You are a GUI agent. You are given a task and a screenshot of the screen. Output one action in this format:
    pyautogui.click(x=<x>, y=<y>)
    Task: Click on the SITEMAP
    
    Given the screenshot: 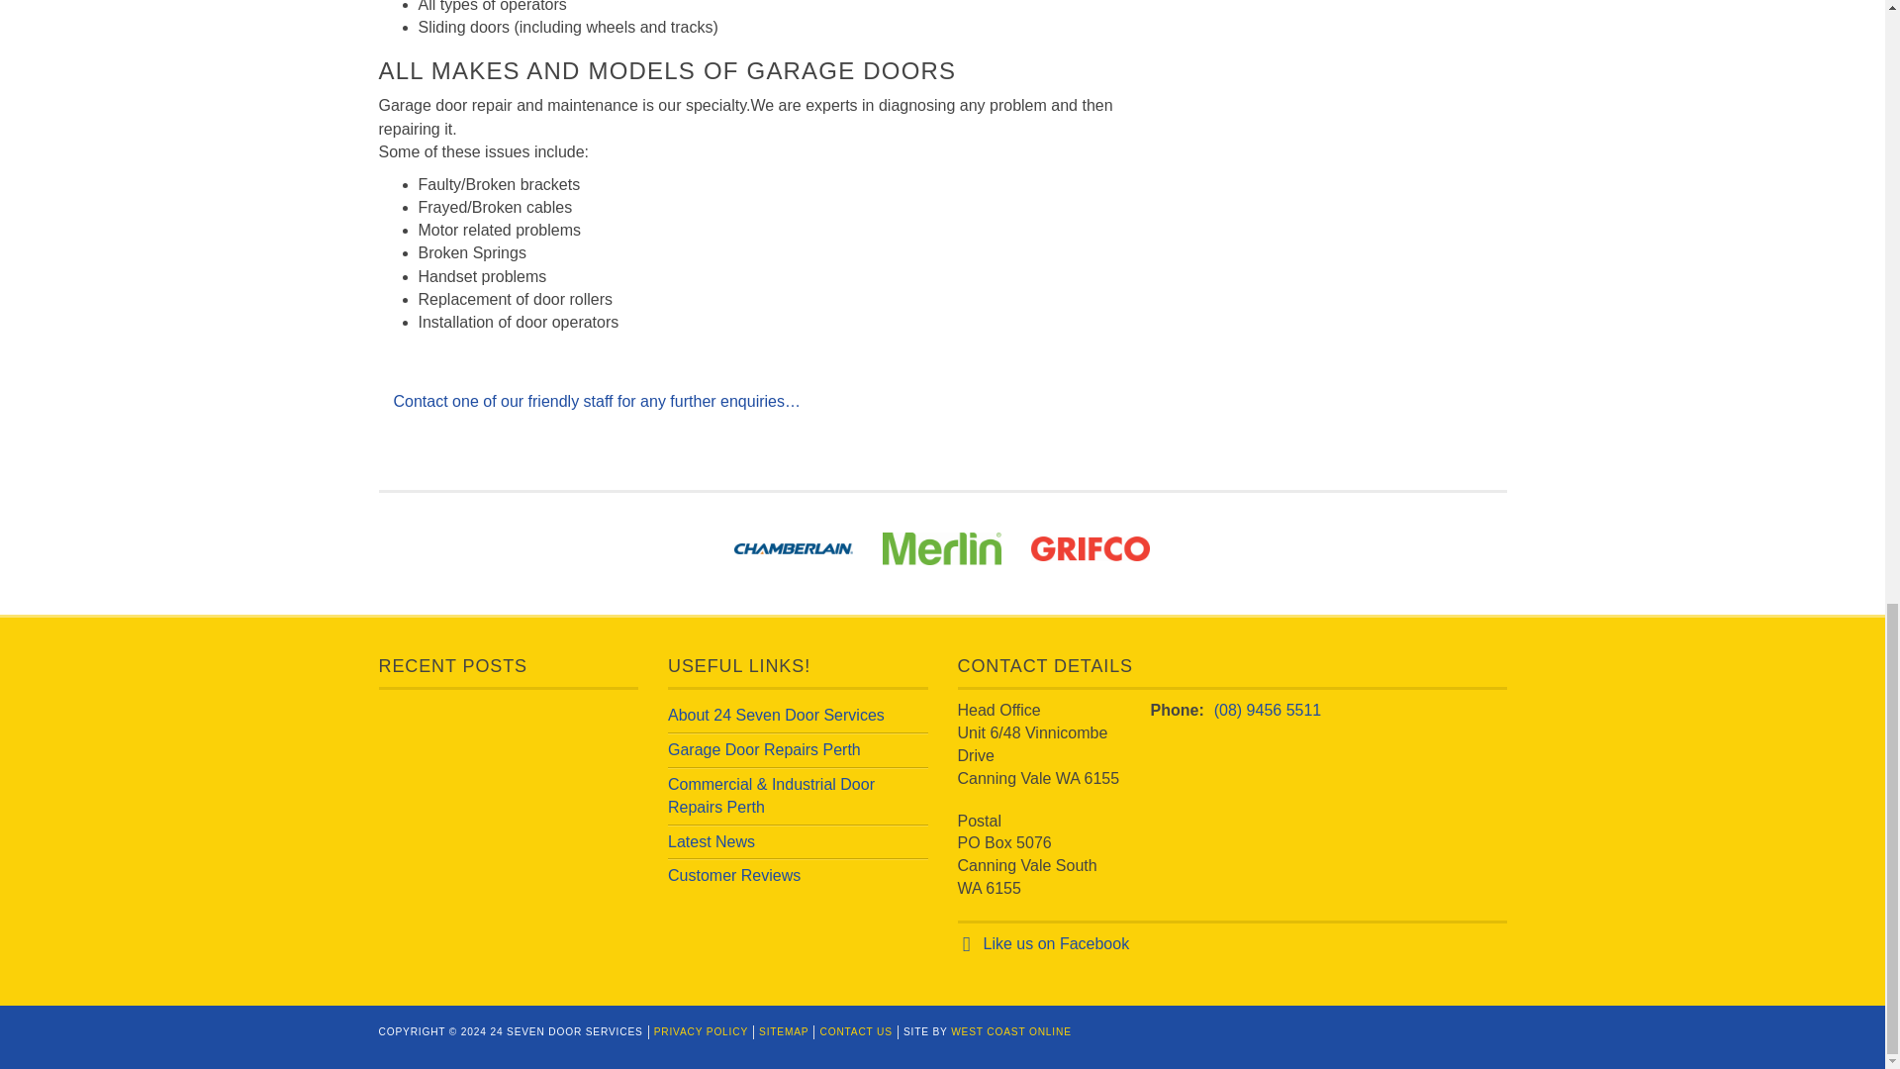 What is the action you would take?
    pyautogui.click(x=784, y=1031)
    